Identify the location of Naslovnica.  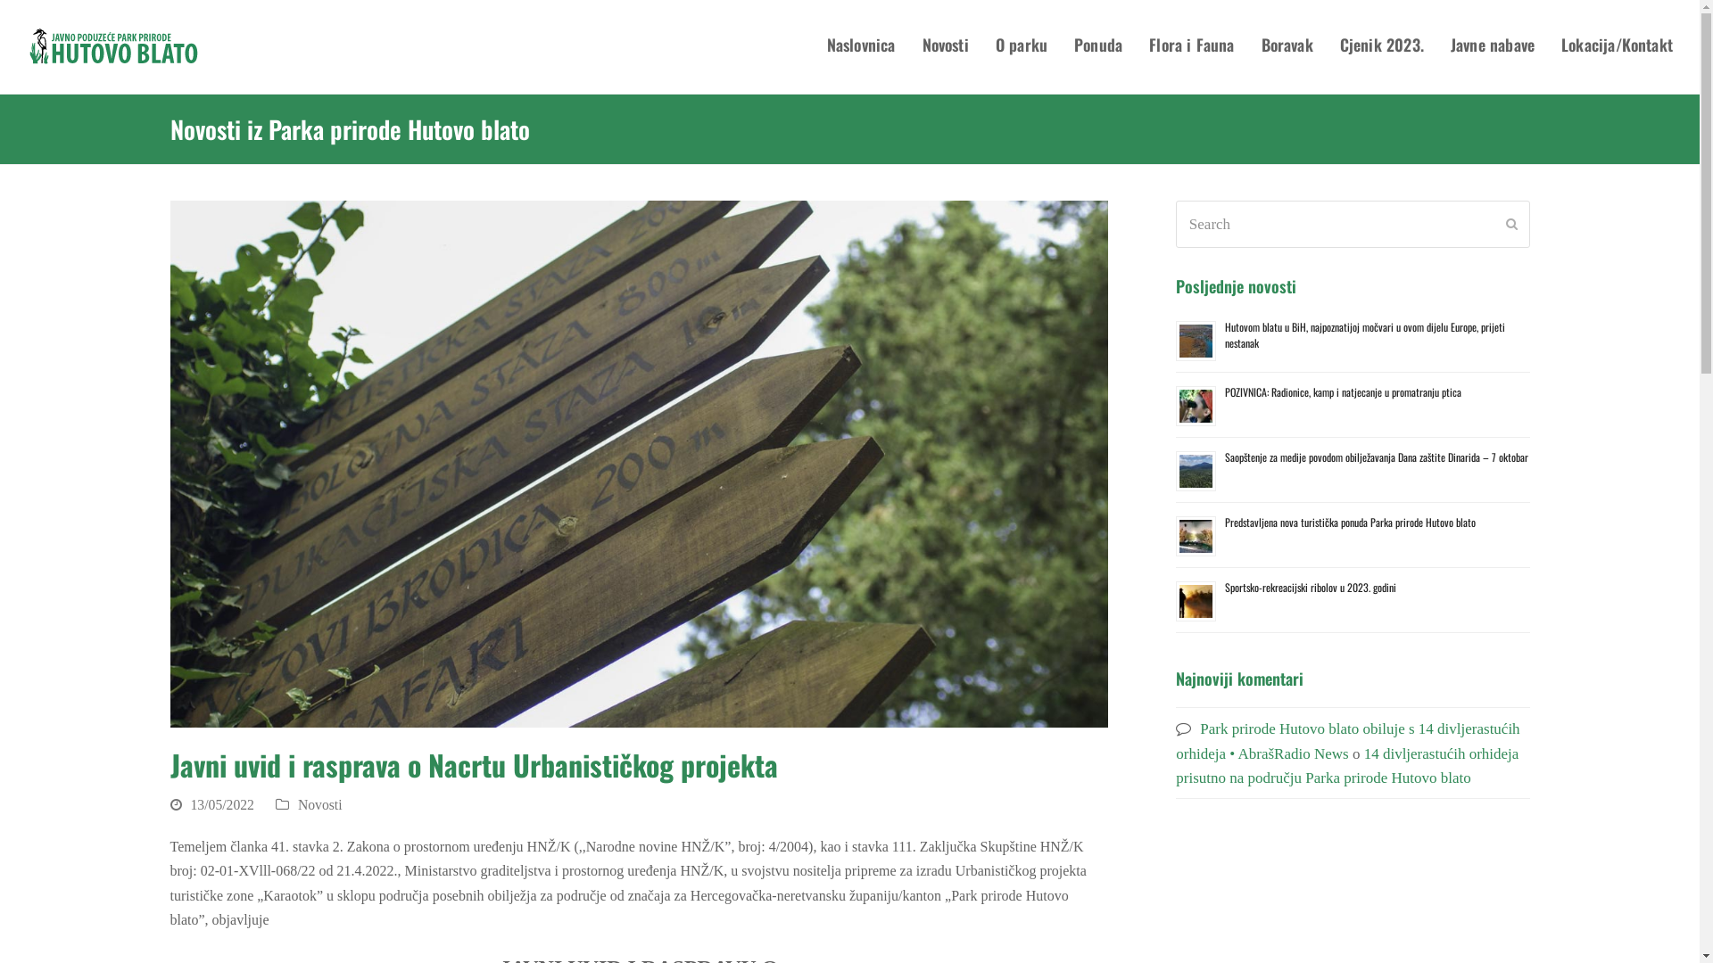
(862, 46).